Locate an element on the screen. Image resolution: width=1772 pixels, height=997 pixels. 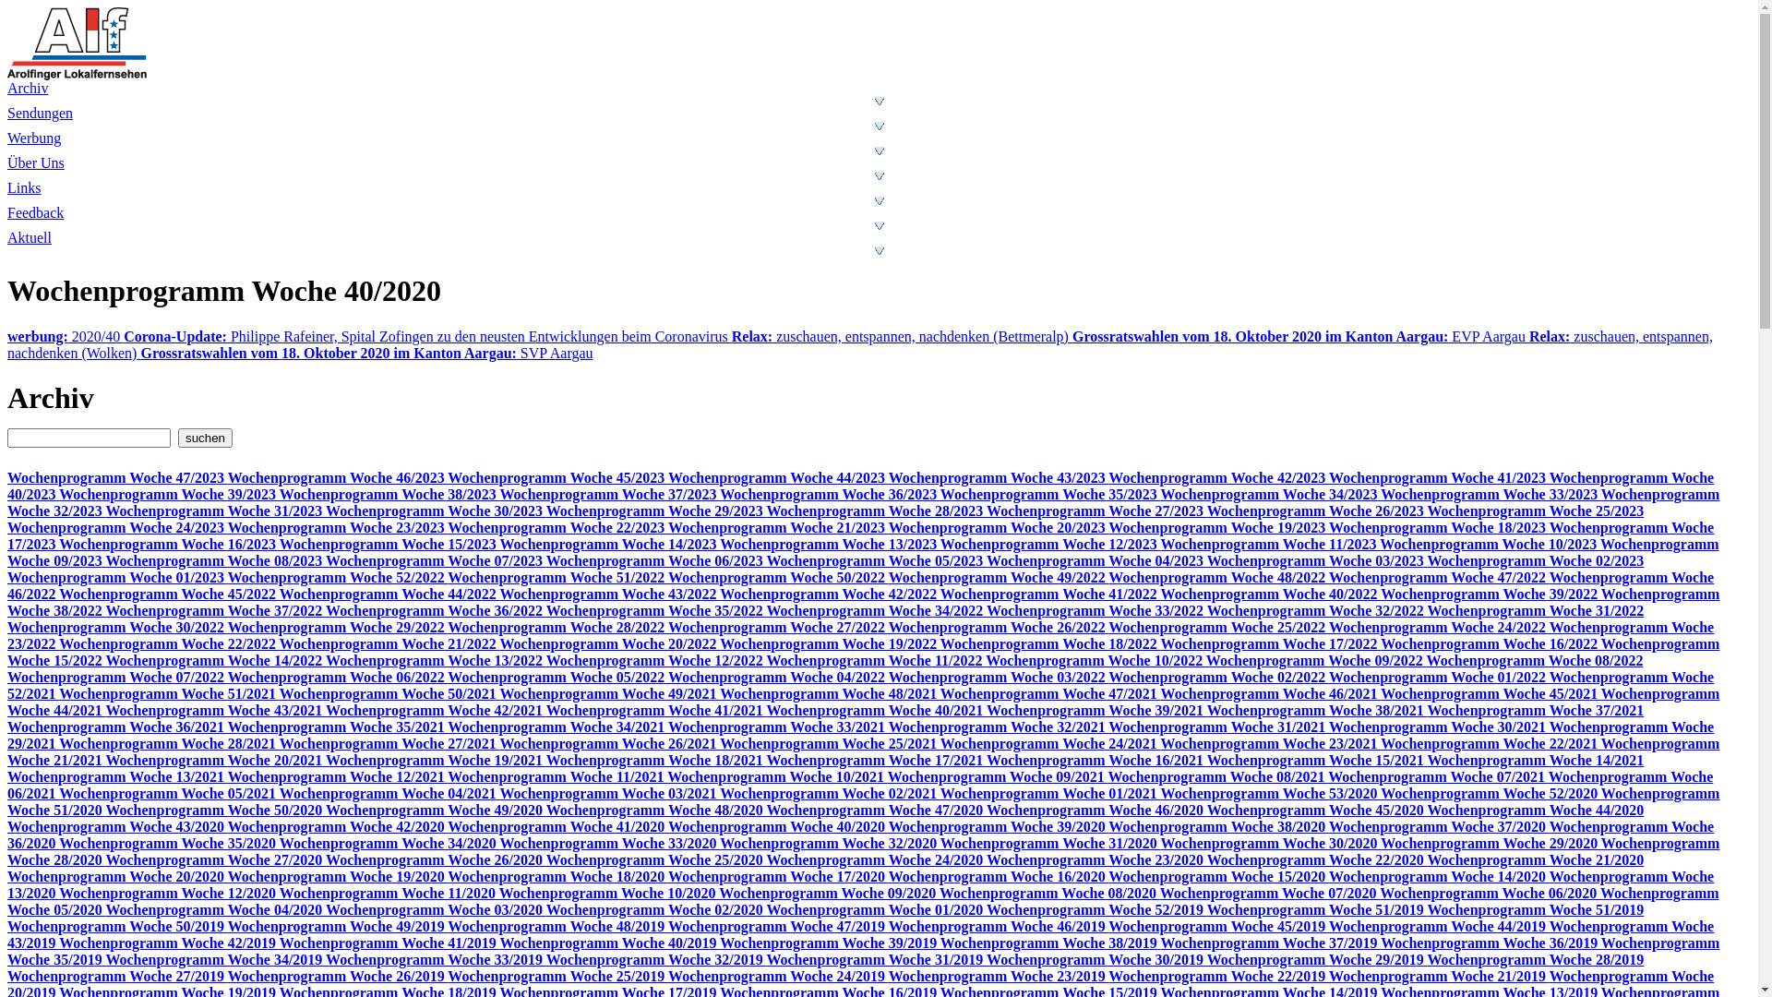
Wochenprogramm Woche 46/2020 is located at coordinates (1096, 811).